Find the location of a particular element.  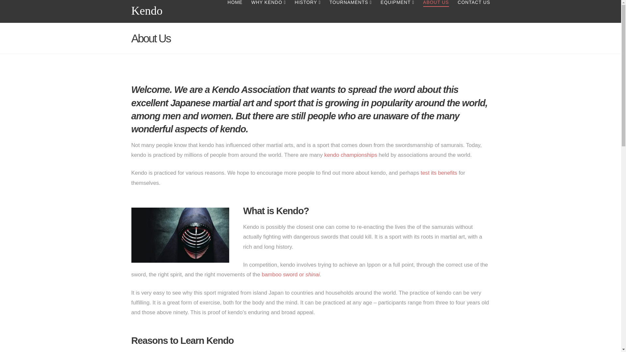

HOME is located at coordinates (235, 11).